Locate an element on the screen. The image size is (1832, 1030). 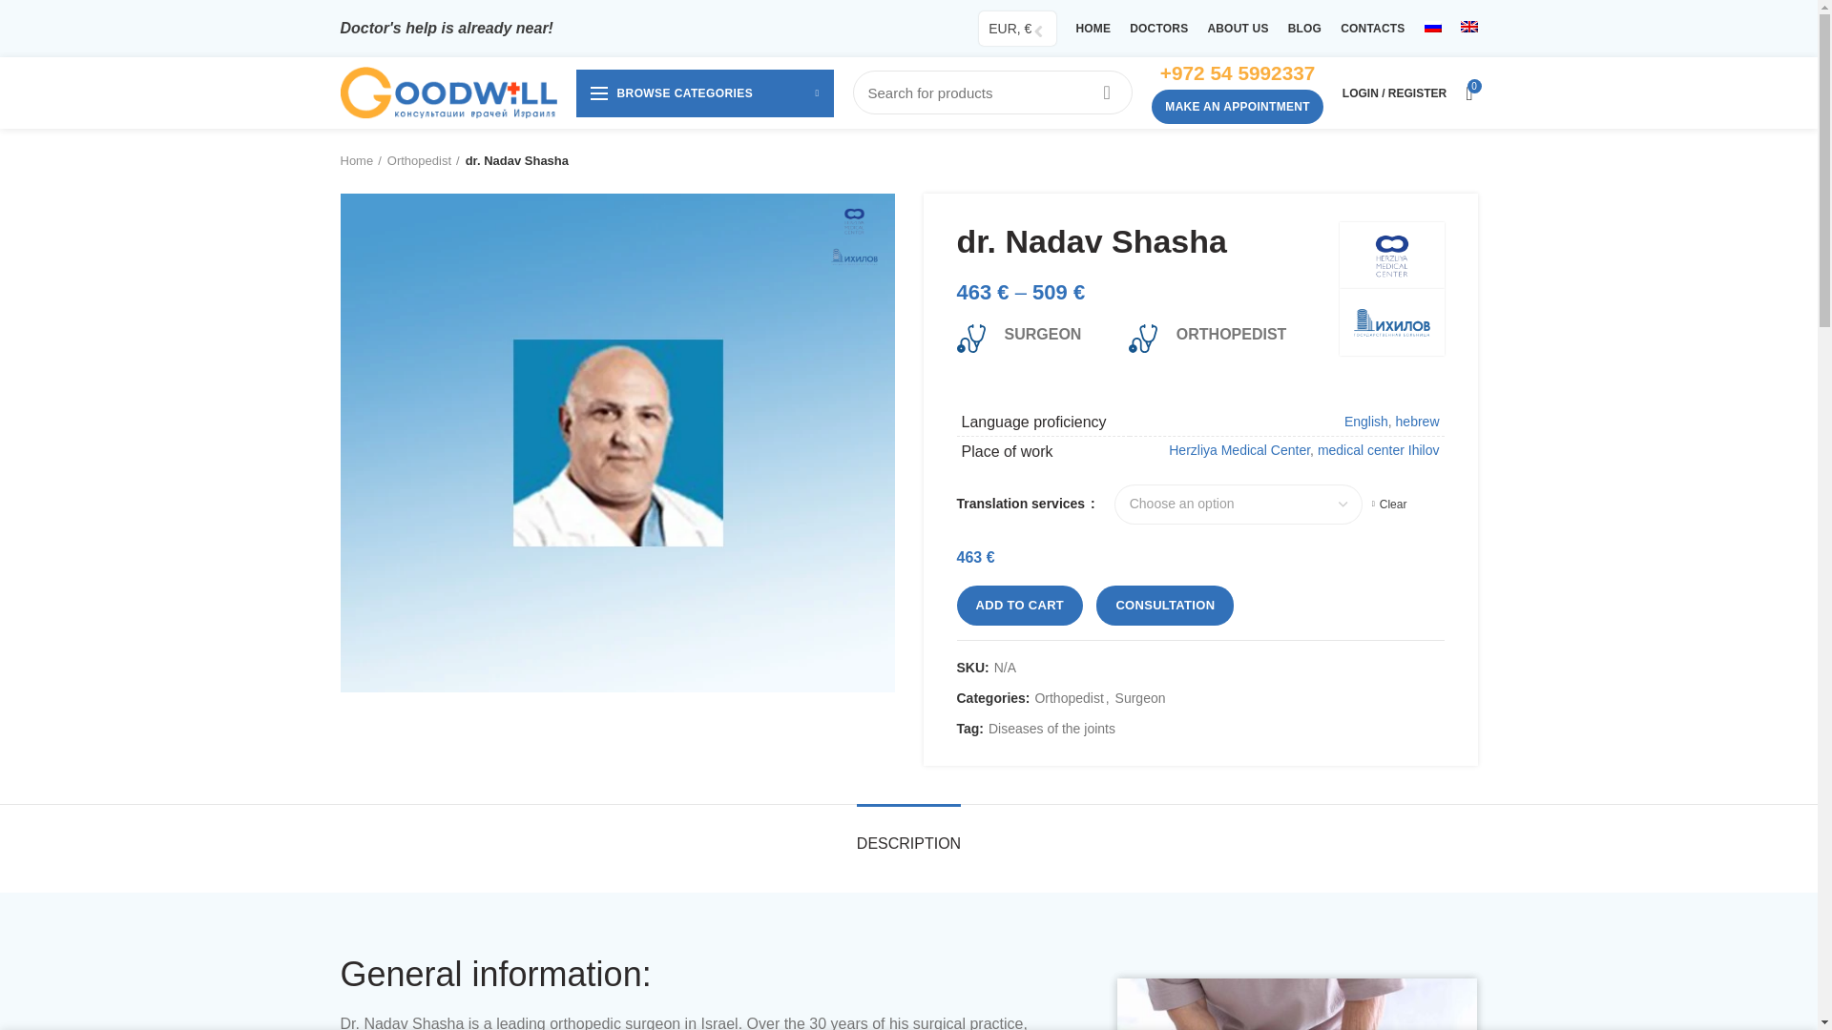
ABOUT US is located at coordinates (1237, 29).